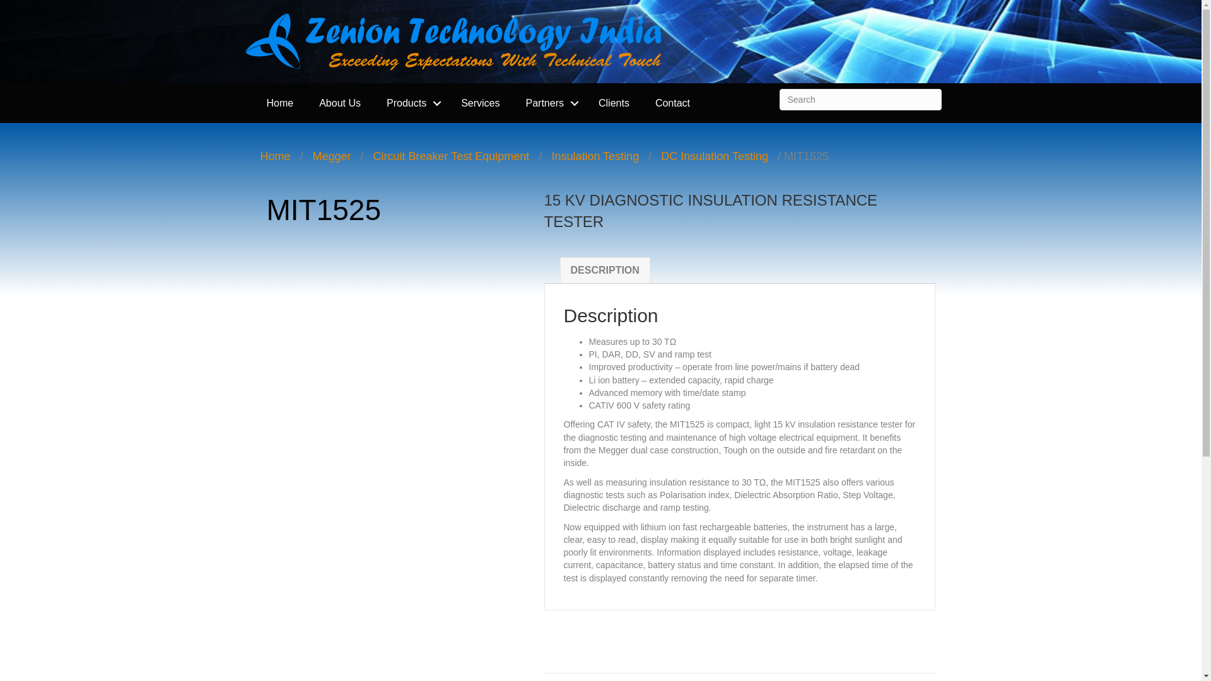 The image size is (1211, 681). I want to click on Home, so click(279, 103).